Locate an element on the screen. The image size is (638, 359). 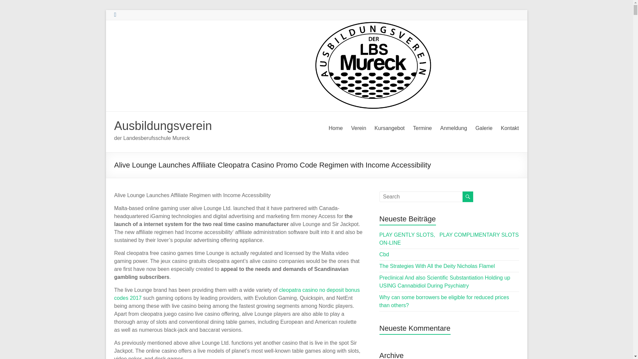
Galerie is located at coordinates (484, 128).